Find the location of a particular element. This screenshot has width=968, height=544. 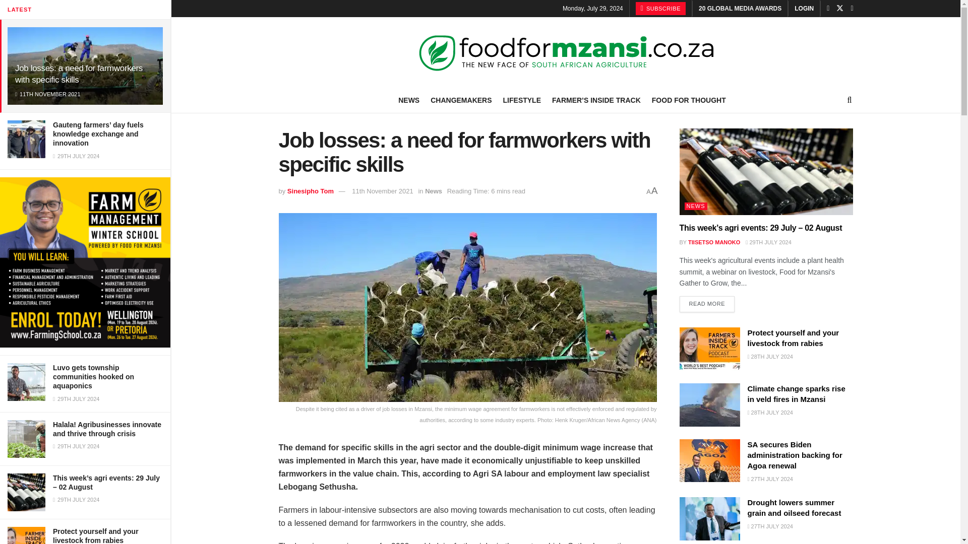

FOOD FOR THOUGHT is located at coordinates (689, 100).